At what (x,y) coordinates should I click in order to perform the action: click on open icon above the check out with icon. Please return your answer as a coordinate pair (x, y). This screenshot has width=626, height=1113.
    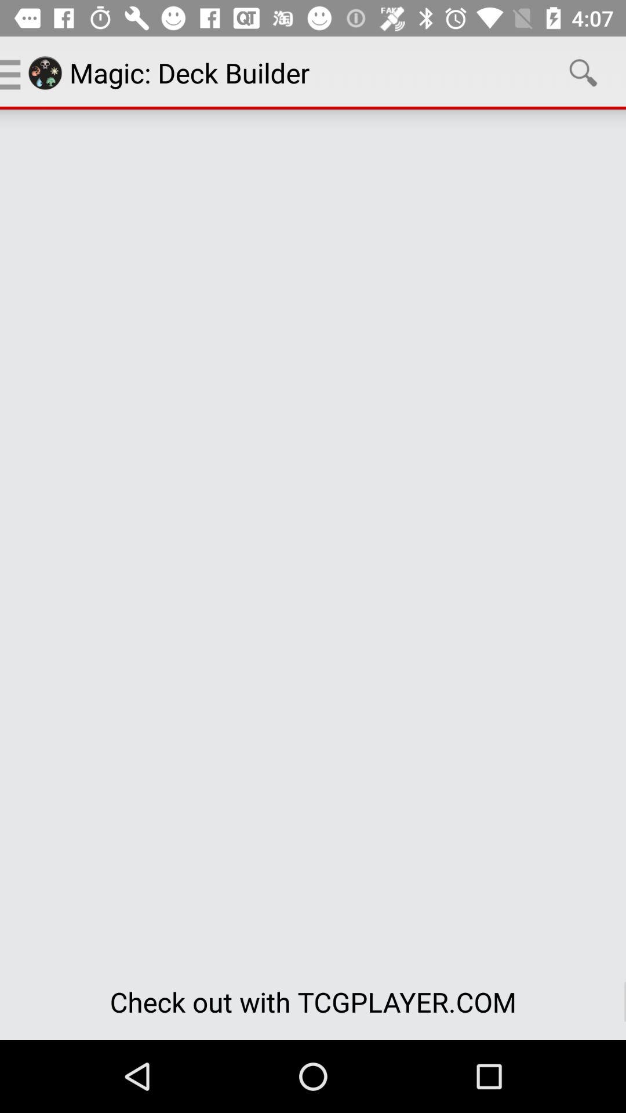
    Looking at the image, I should click on (583, 73).